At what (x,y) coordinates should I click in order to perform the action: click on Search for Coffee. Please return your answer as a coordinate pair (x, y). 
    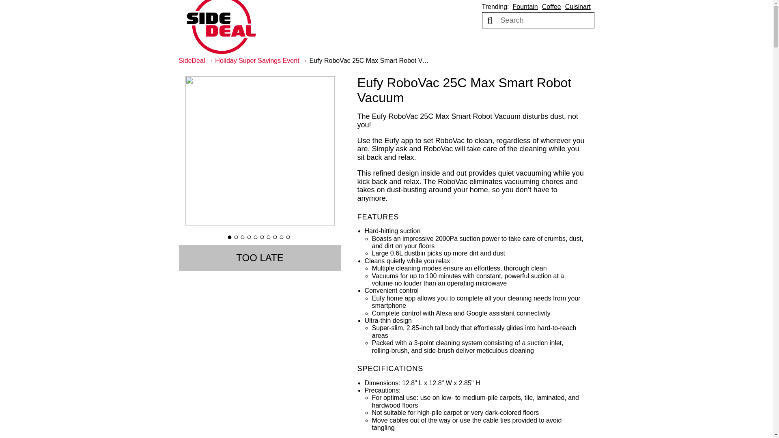
    Looking at the image, I should click on (551, 6).